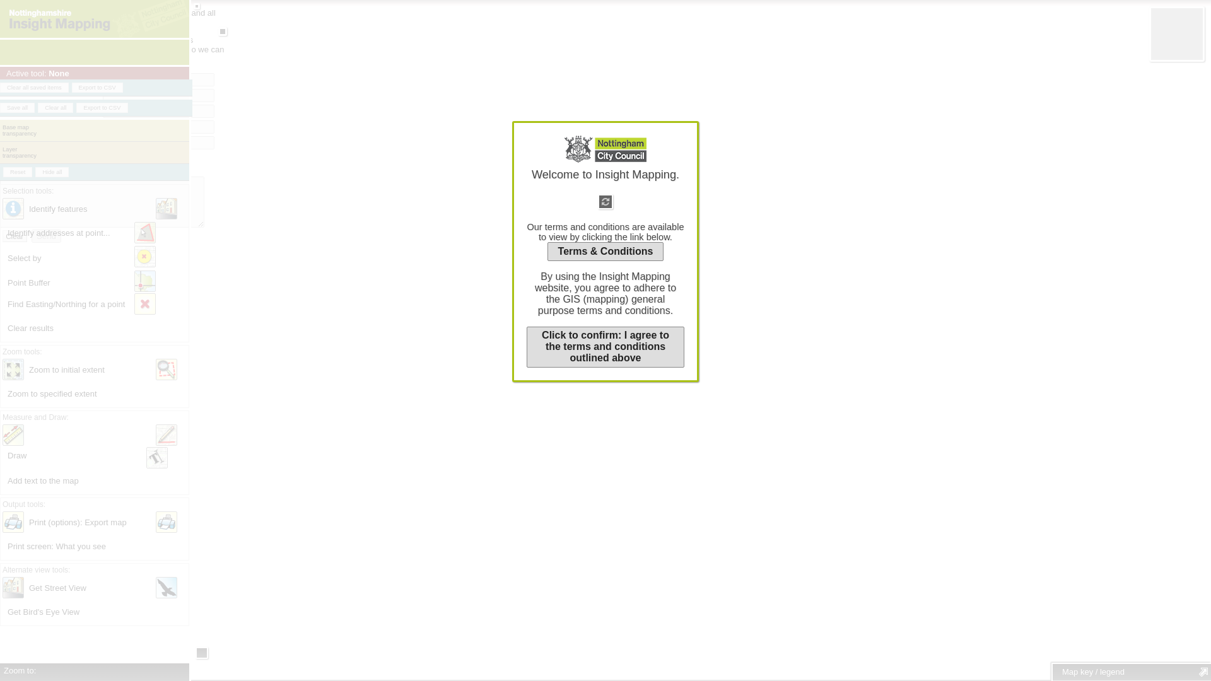 This screenshot has width=1211, height=681. Describe the element at coordinates (145, 304) in the screenshot. I see `Clear results - clears the contents of the Results pane` at that location.